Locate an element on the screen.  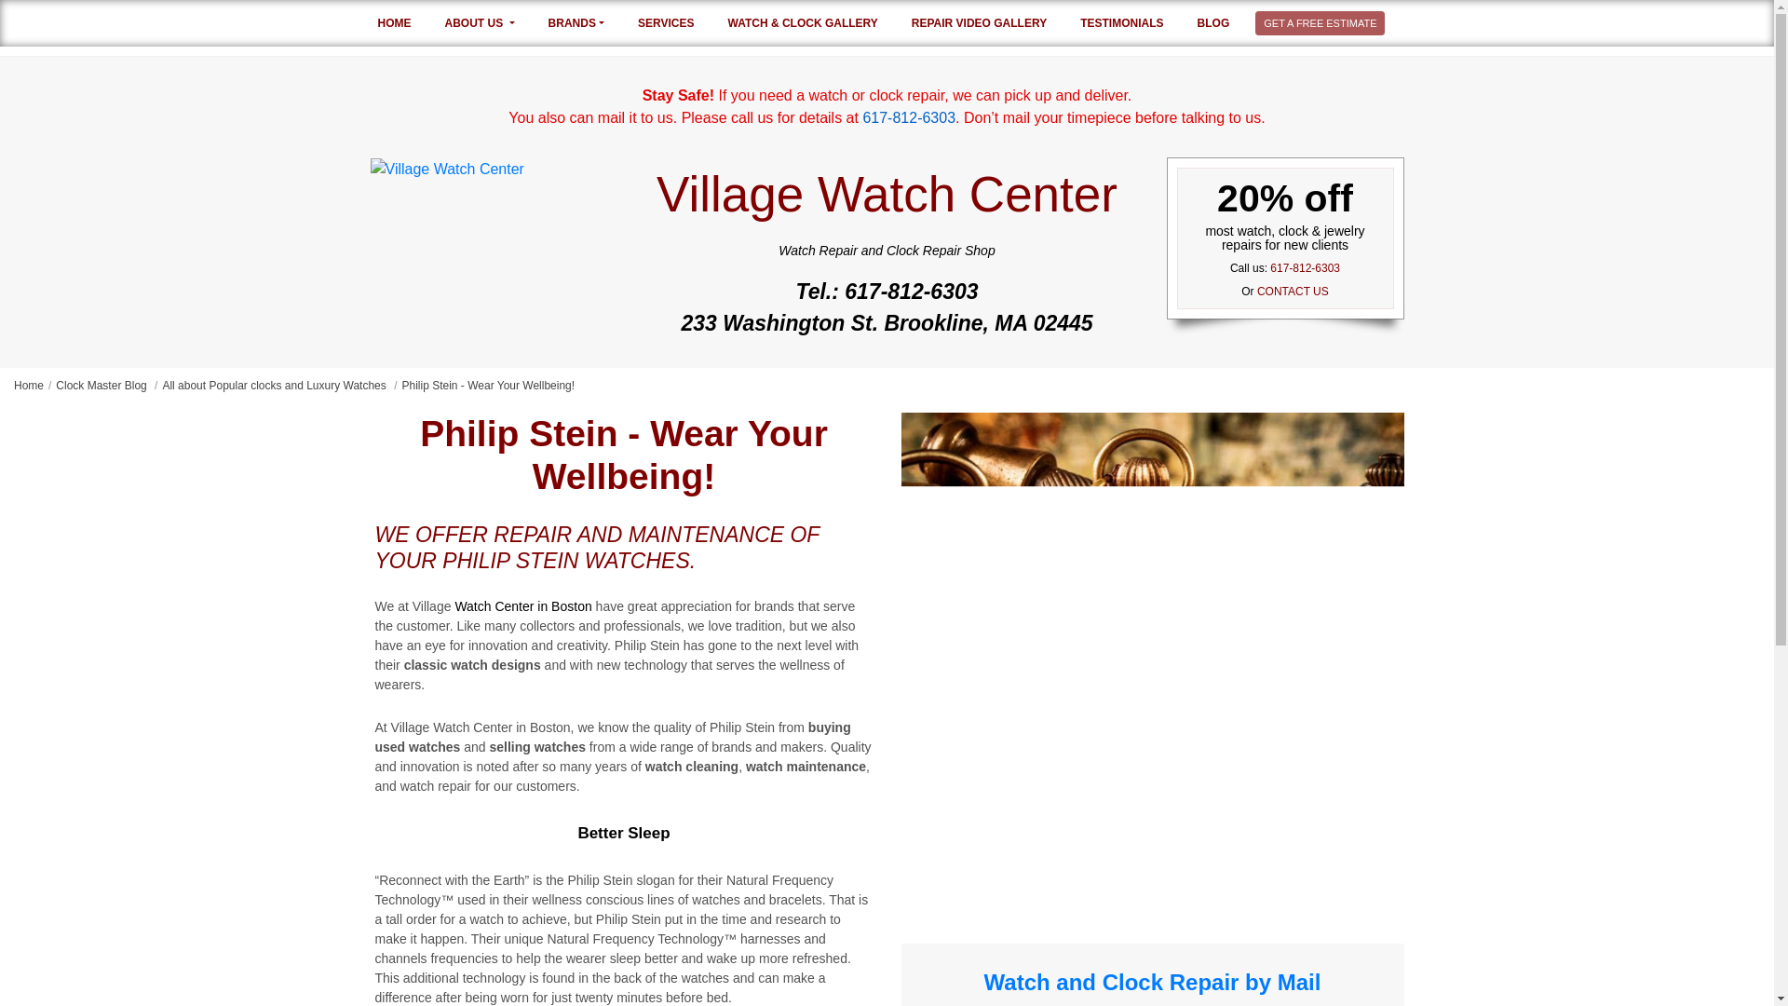
BRANDS is located at coordinates (586, 22).